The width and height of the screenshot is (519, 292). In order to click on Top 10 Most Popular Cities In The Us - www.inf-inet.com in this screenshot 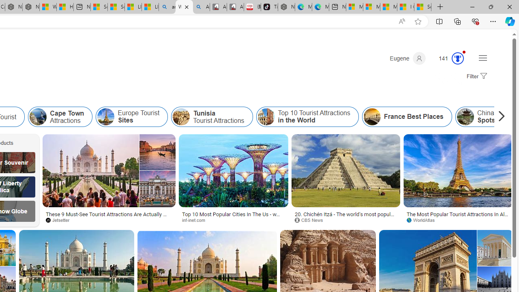, I will do `click(234, 217)`.